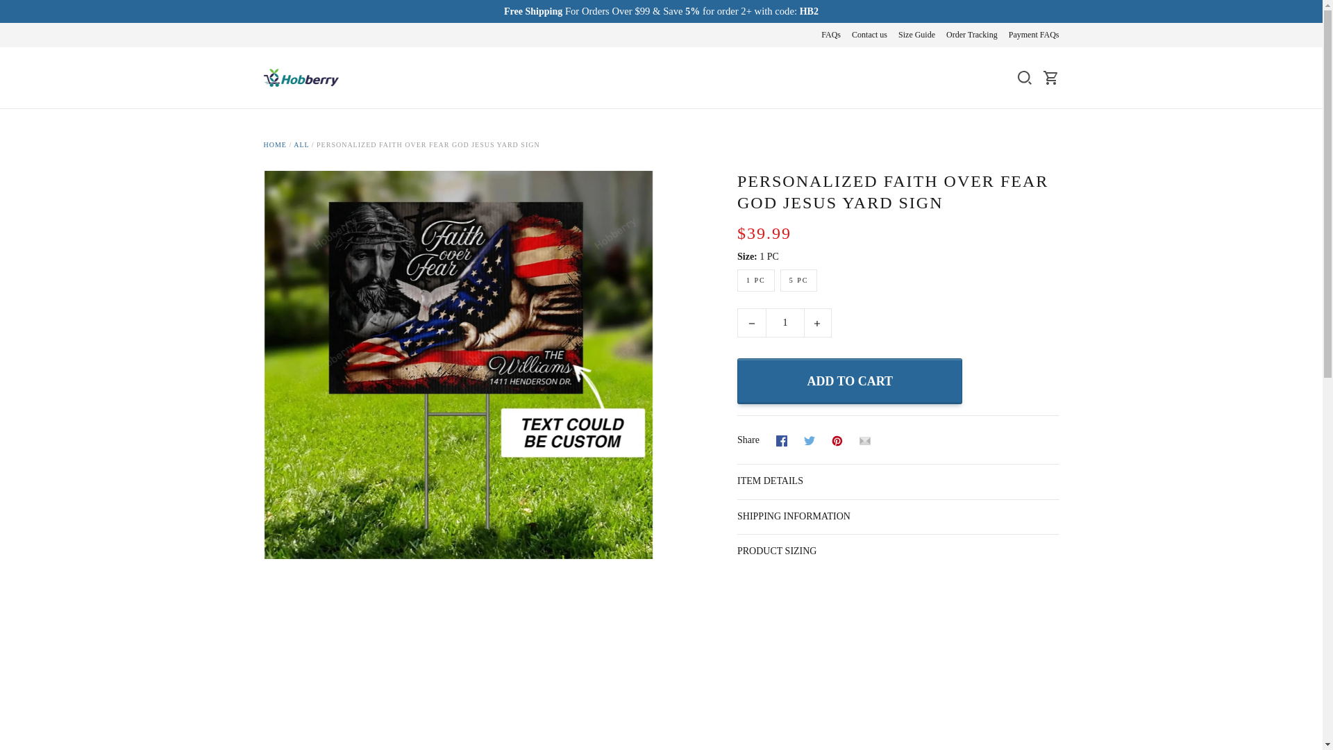 The height and width of the screenshot is (750, 1333). What do you see at coordinates (809, 440) in the screenshot?
I see `Share on Twitter` at bounding box center [809, 440].